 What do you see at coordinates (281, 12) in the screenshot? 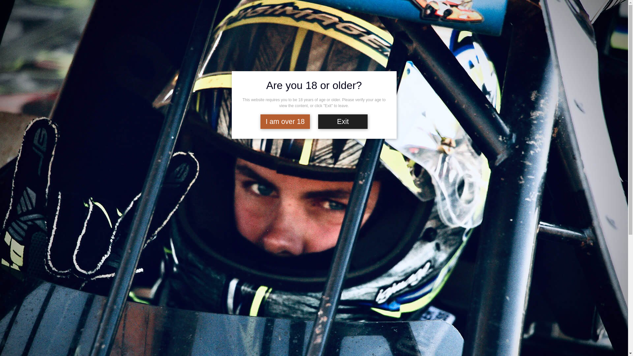
I see `Blog` at bounding box center [281, 12].